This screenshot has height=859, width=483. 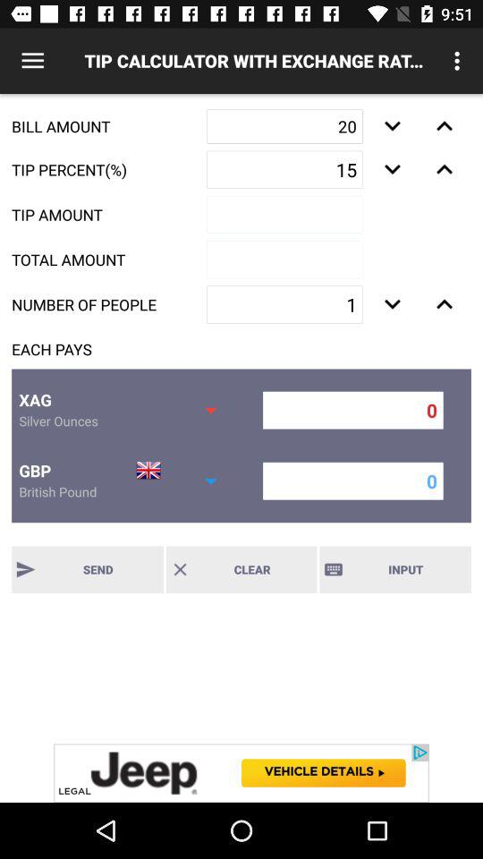 I want to click on click to increasing number, so click(x=392, y=169).